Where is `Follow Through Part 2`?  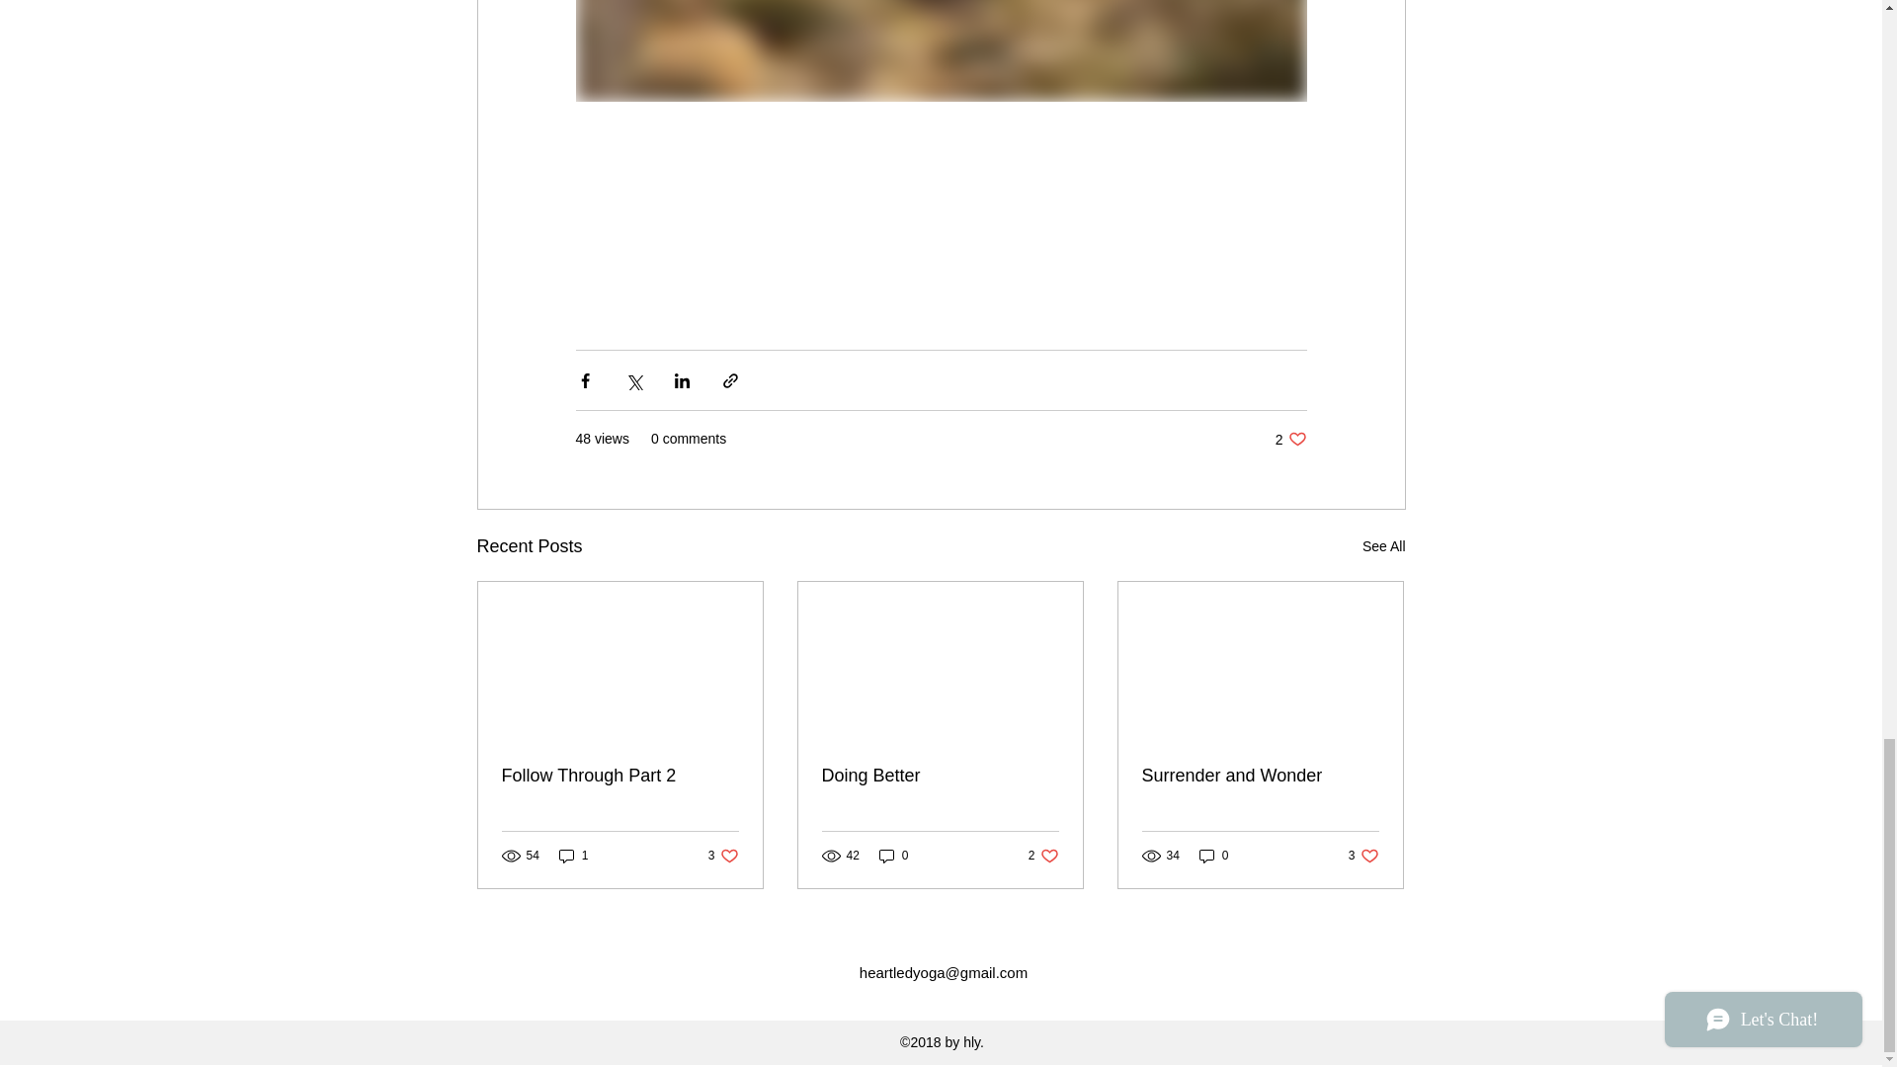
Follow Through Part 2 is located at coordinates (573, 856).